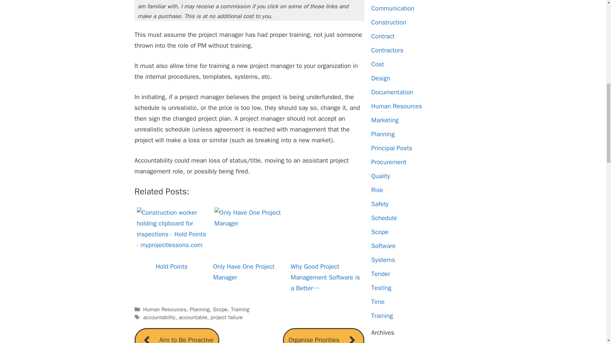  What do you see at coordinates (323, 335) in the screenshot?
I see `Next Post` at bounding box center [323, 335].